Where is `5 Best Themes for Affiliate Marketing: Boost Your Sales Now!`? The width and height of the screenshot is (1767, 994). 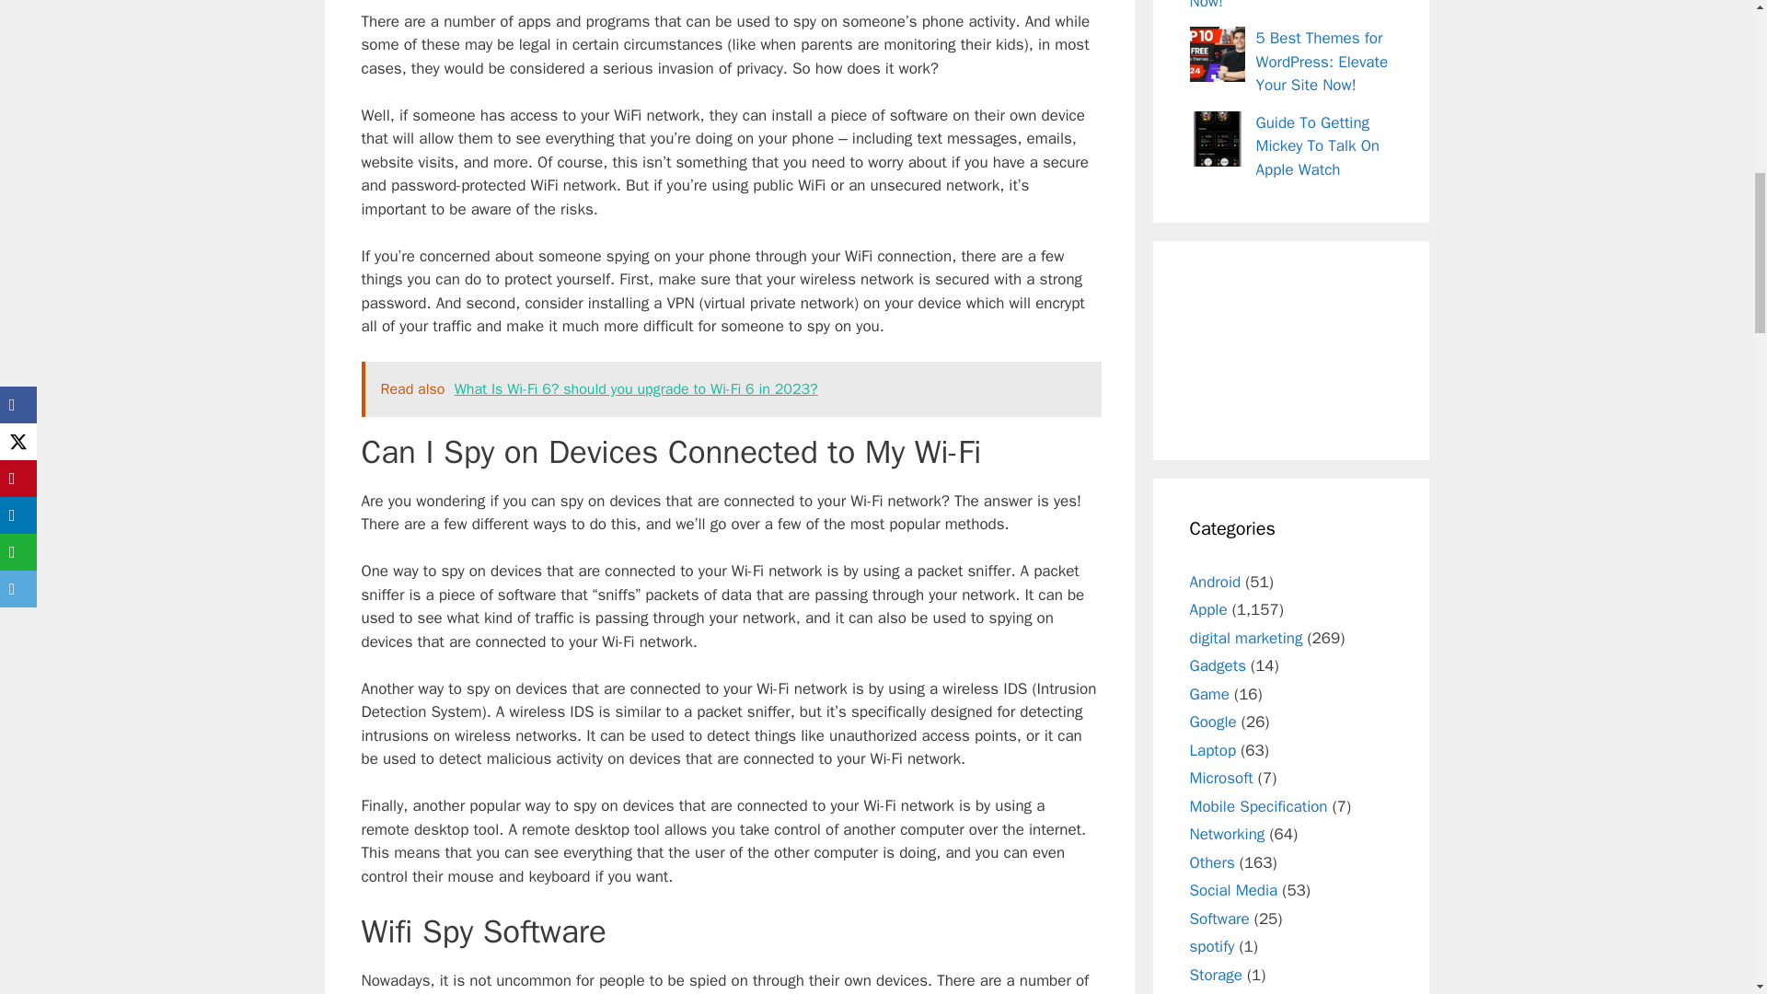 5 Best Themes for Affiliate Marketing: Boost Your Sales Now! is located at coordinates (1287, 6).